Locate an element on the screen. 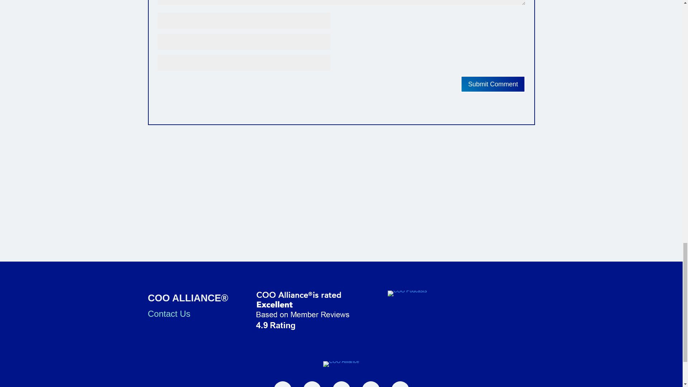  sic-footer-01 is located at coordinates (407, 293).